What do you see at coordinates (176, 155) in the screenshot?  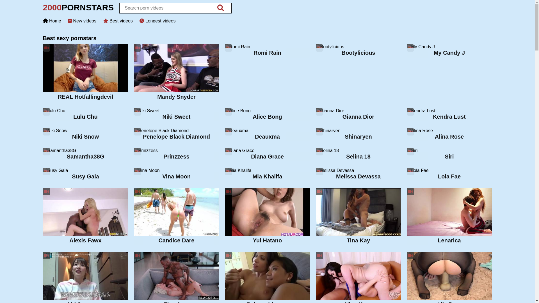 I see `Prinzzess` at bounding box center [176, 155].